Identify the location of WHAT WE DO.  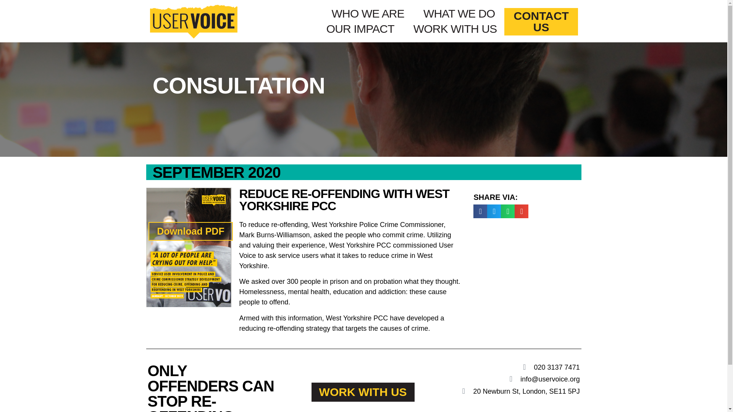
(459, 14).